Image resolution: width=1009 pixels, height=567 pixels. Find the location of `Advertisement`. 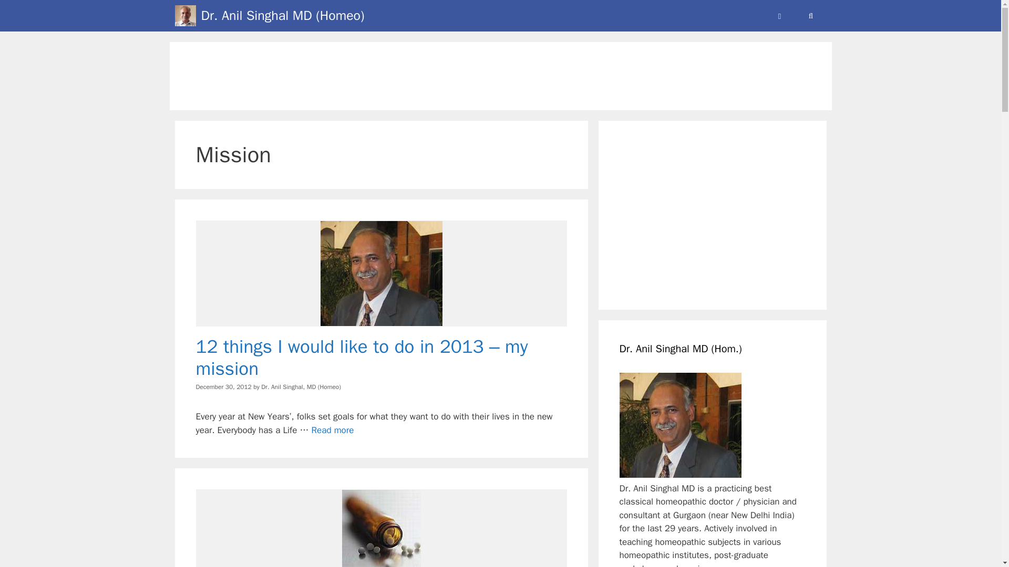

Advertisement is located at coordinates (500, 76).